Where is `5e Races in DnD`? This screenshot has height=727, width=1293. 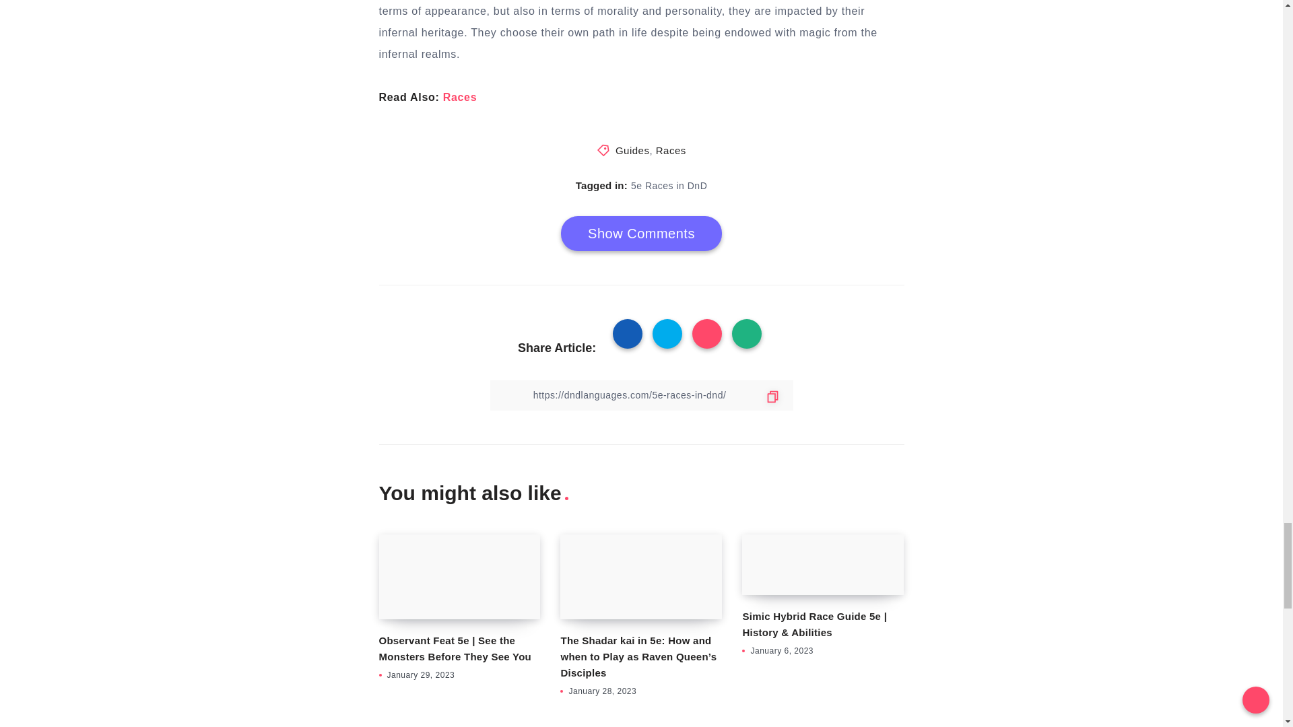 5e Races in DnD is located at coordinates (669, 186).